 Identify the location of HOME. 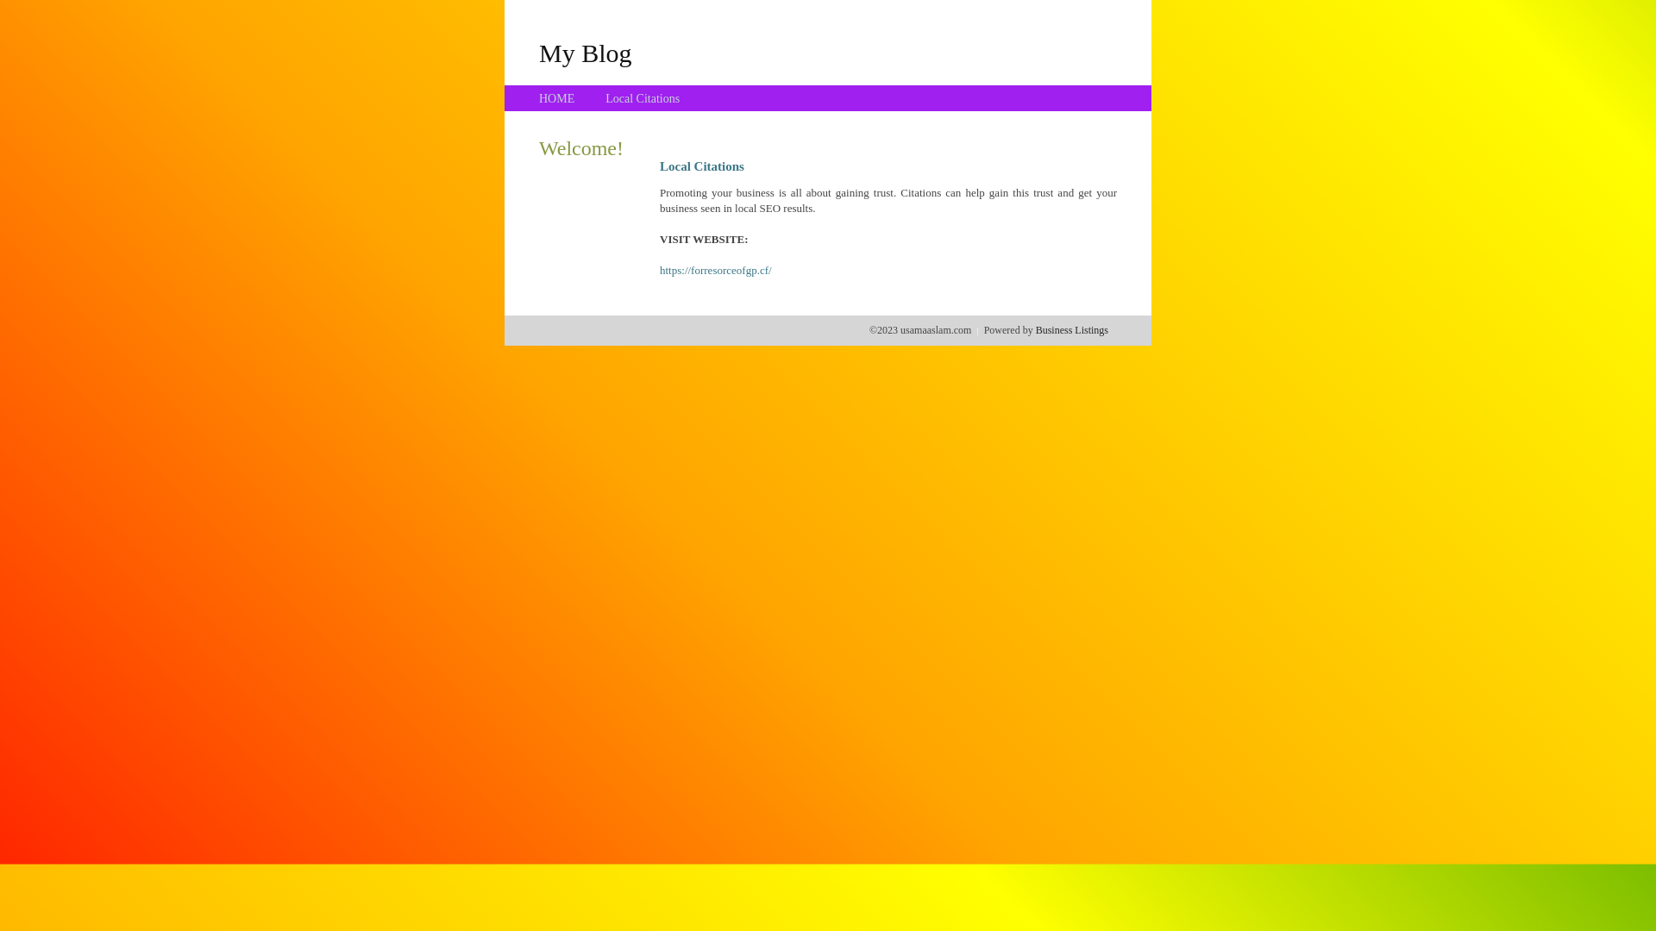
(557, 98).